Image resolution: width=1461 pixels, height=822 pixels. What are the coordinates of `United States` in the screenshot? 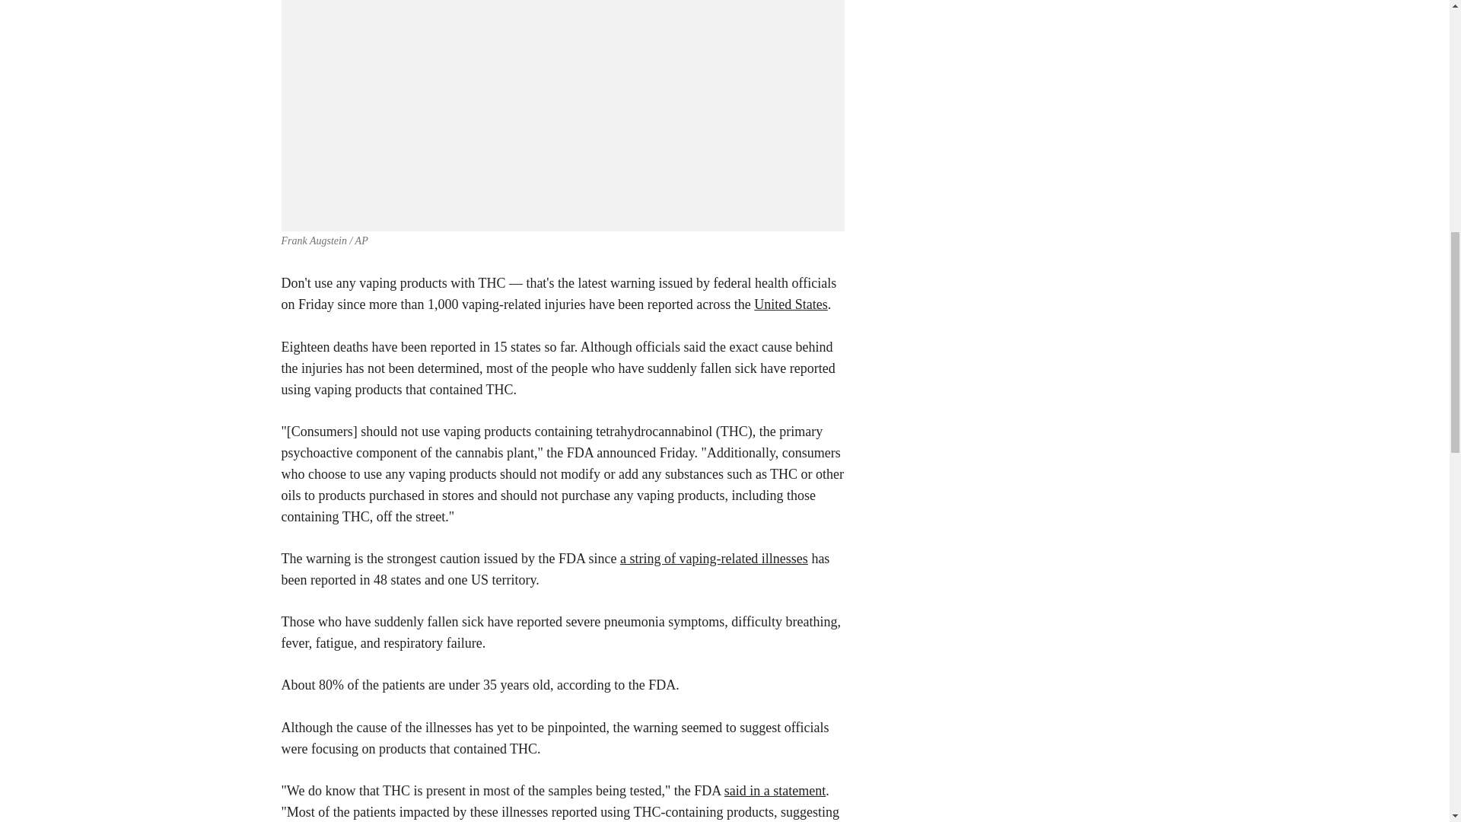 It's located at (791, 304).